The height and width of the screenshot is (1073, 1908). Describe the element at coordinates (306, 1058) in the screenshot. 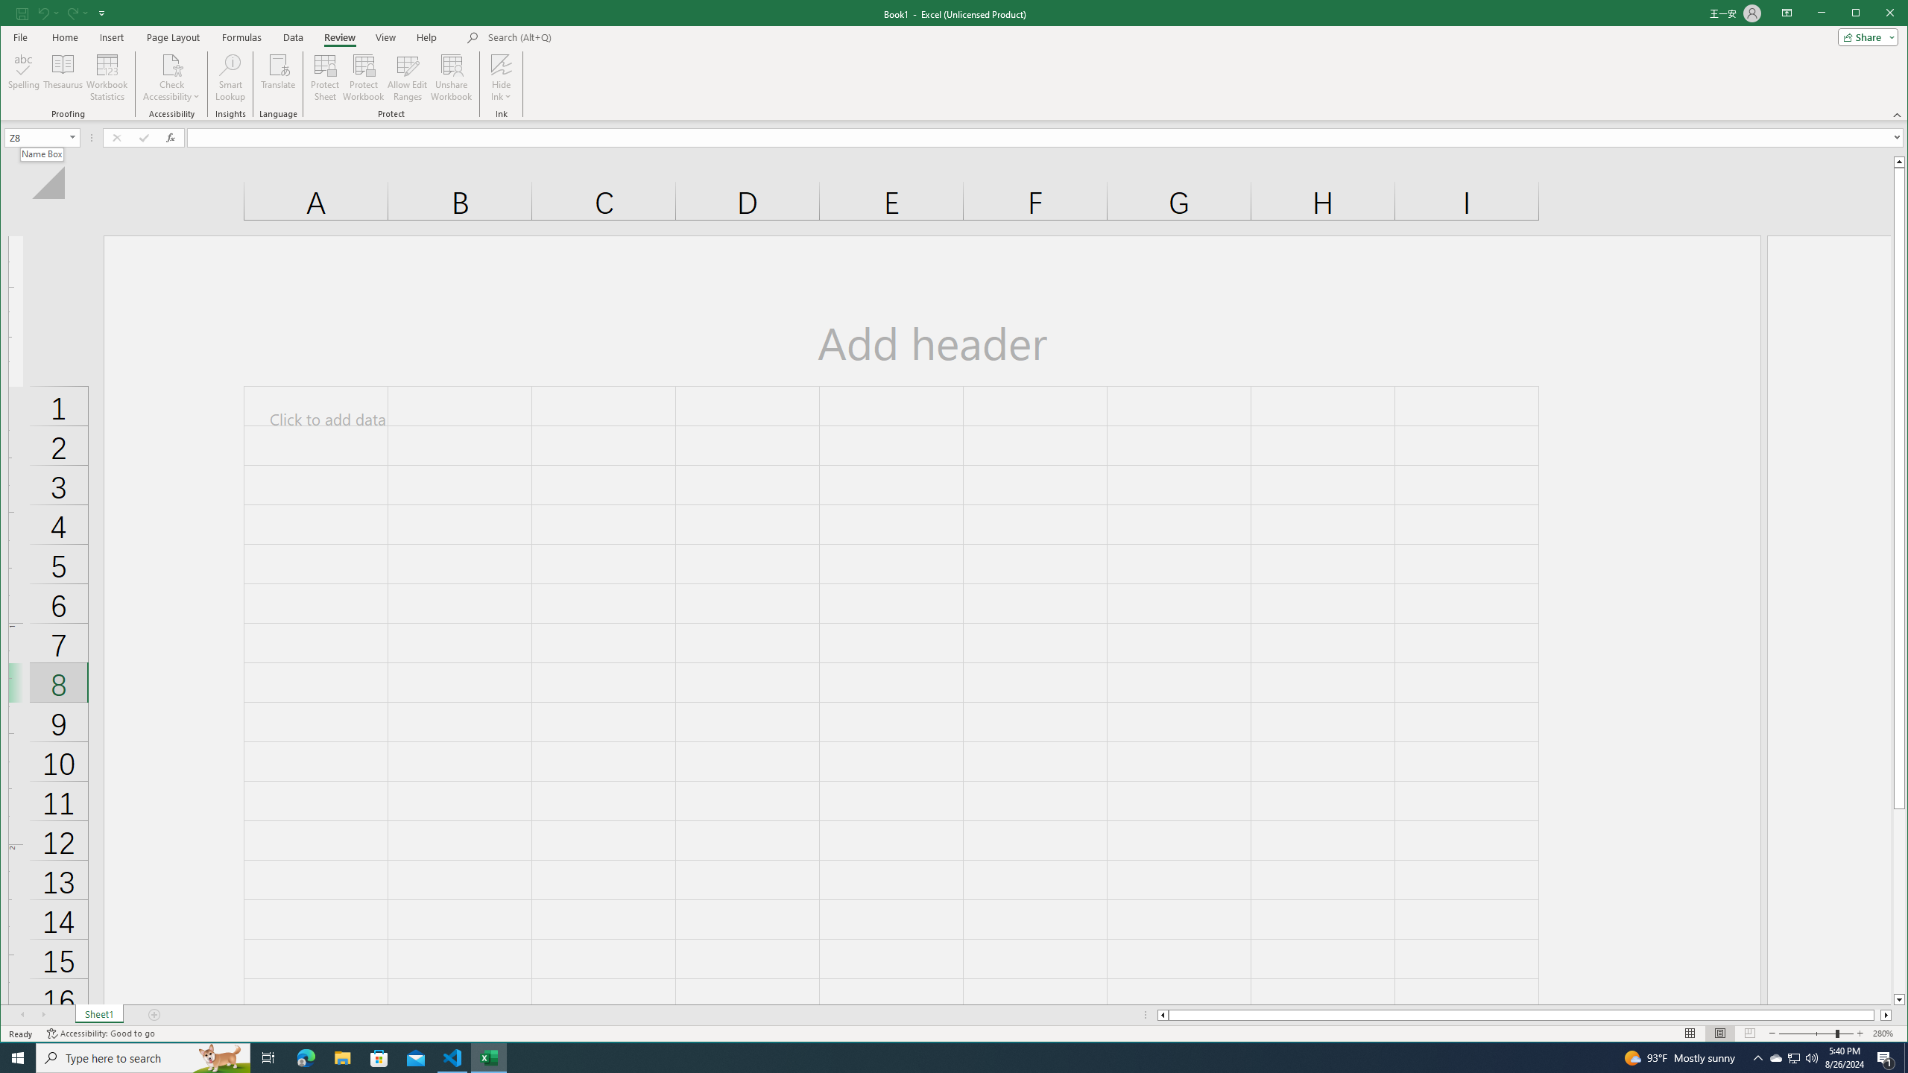

I see `Microsoft Edge` at that location.